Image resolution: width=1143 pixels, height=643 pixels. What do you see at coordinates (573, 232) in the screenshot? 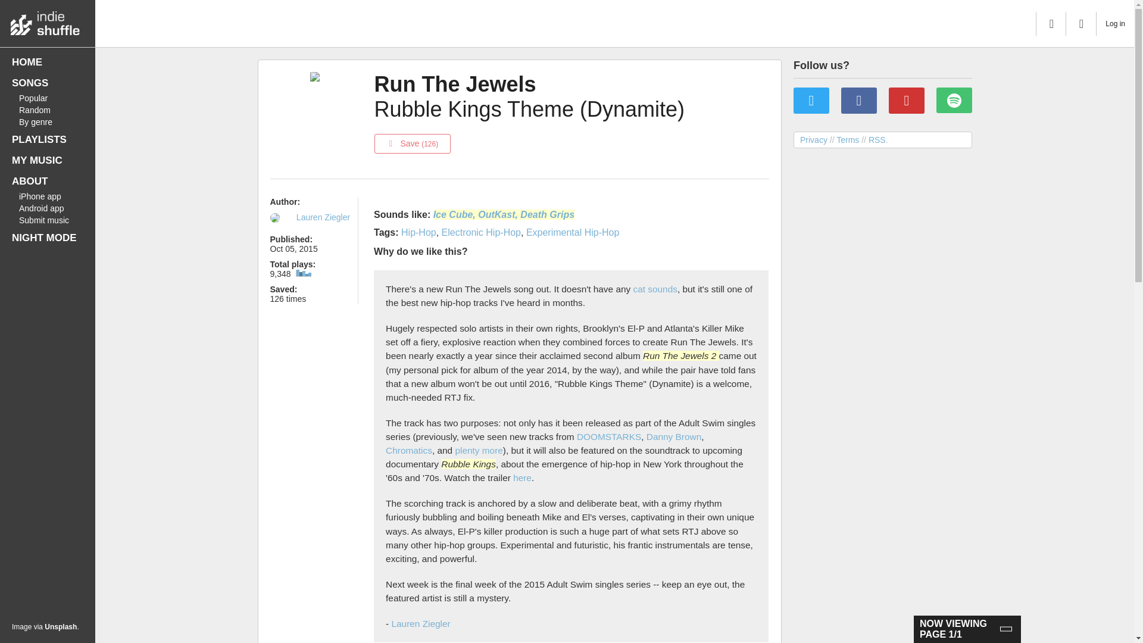
I see `Experimental Hip-Hop` at bounding box center [573, 232].